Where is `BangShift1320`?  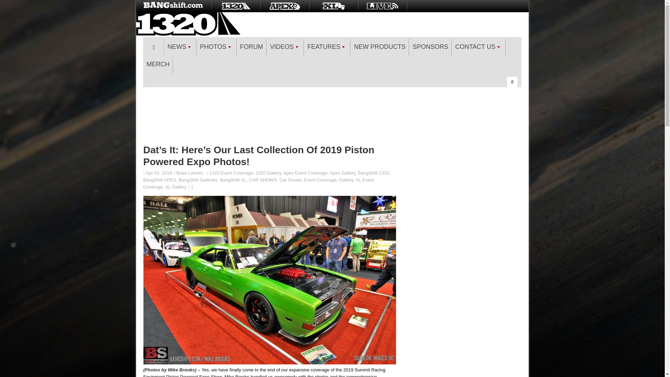
BangShift1320 is located at coordinates (236, 6).